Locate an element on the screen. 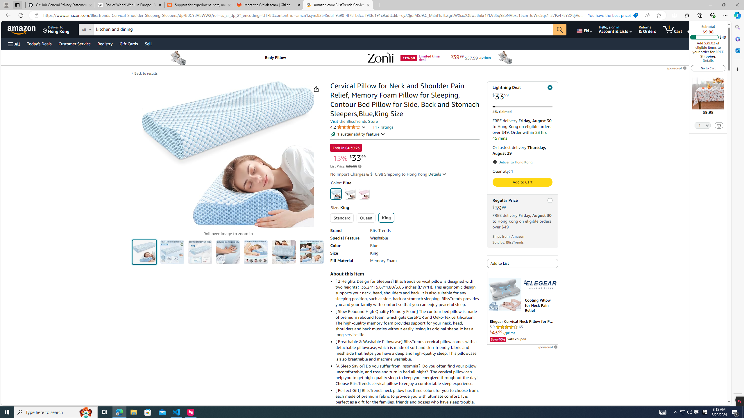 The image size is (744, 418). Back to results is located at coordinates (146, 73).